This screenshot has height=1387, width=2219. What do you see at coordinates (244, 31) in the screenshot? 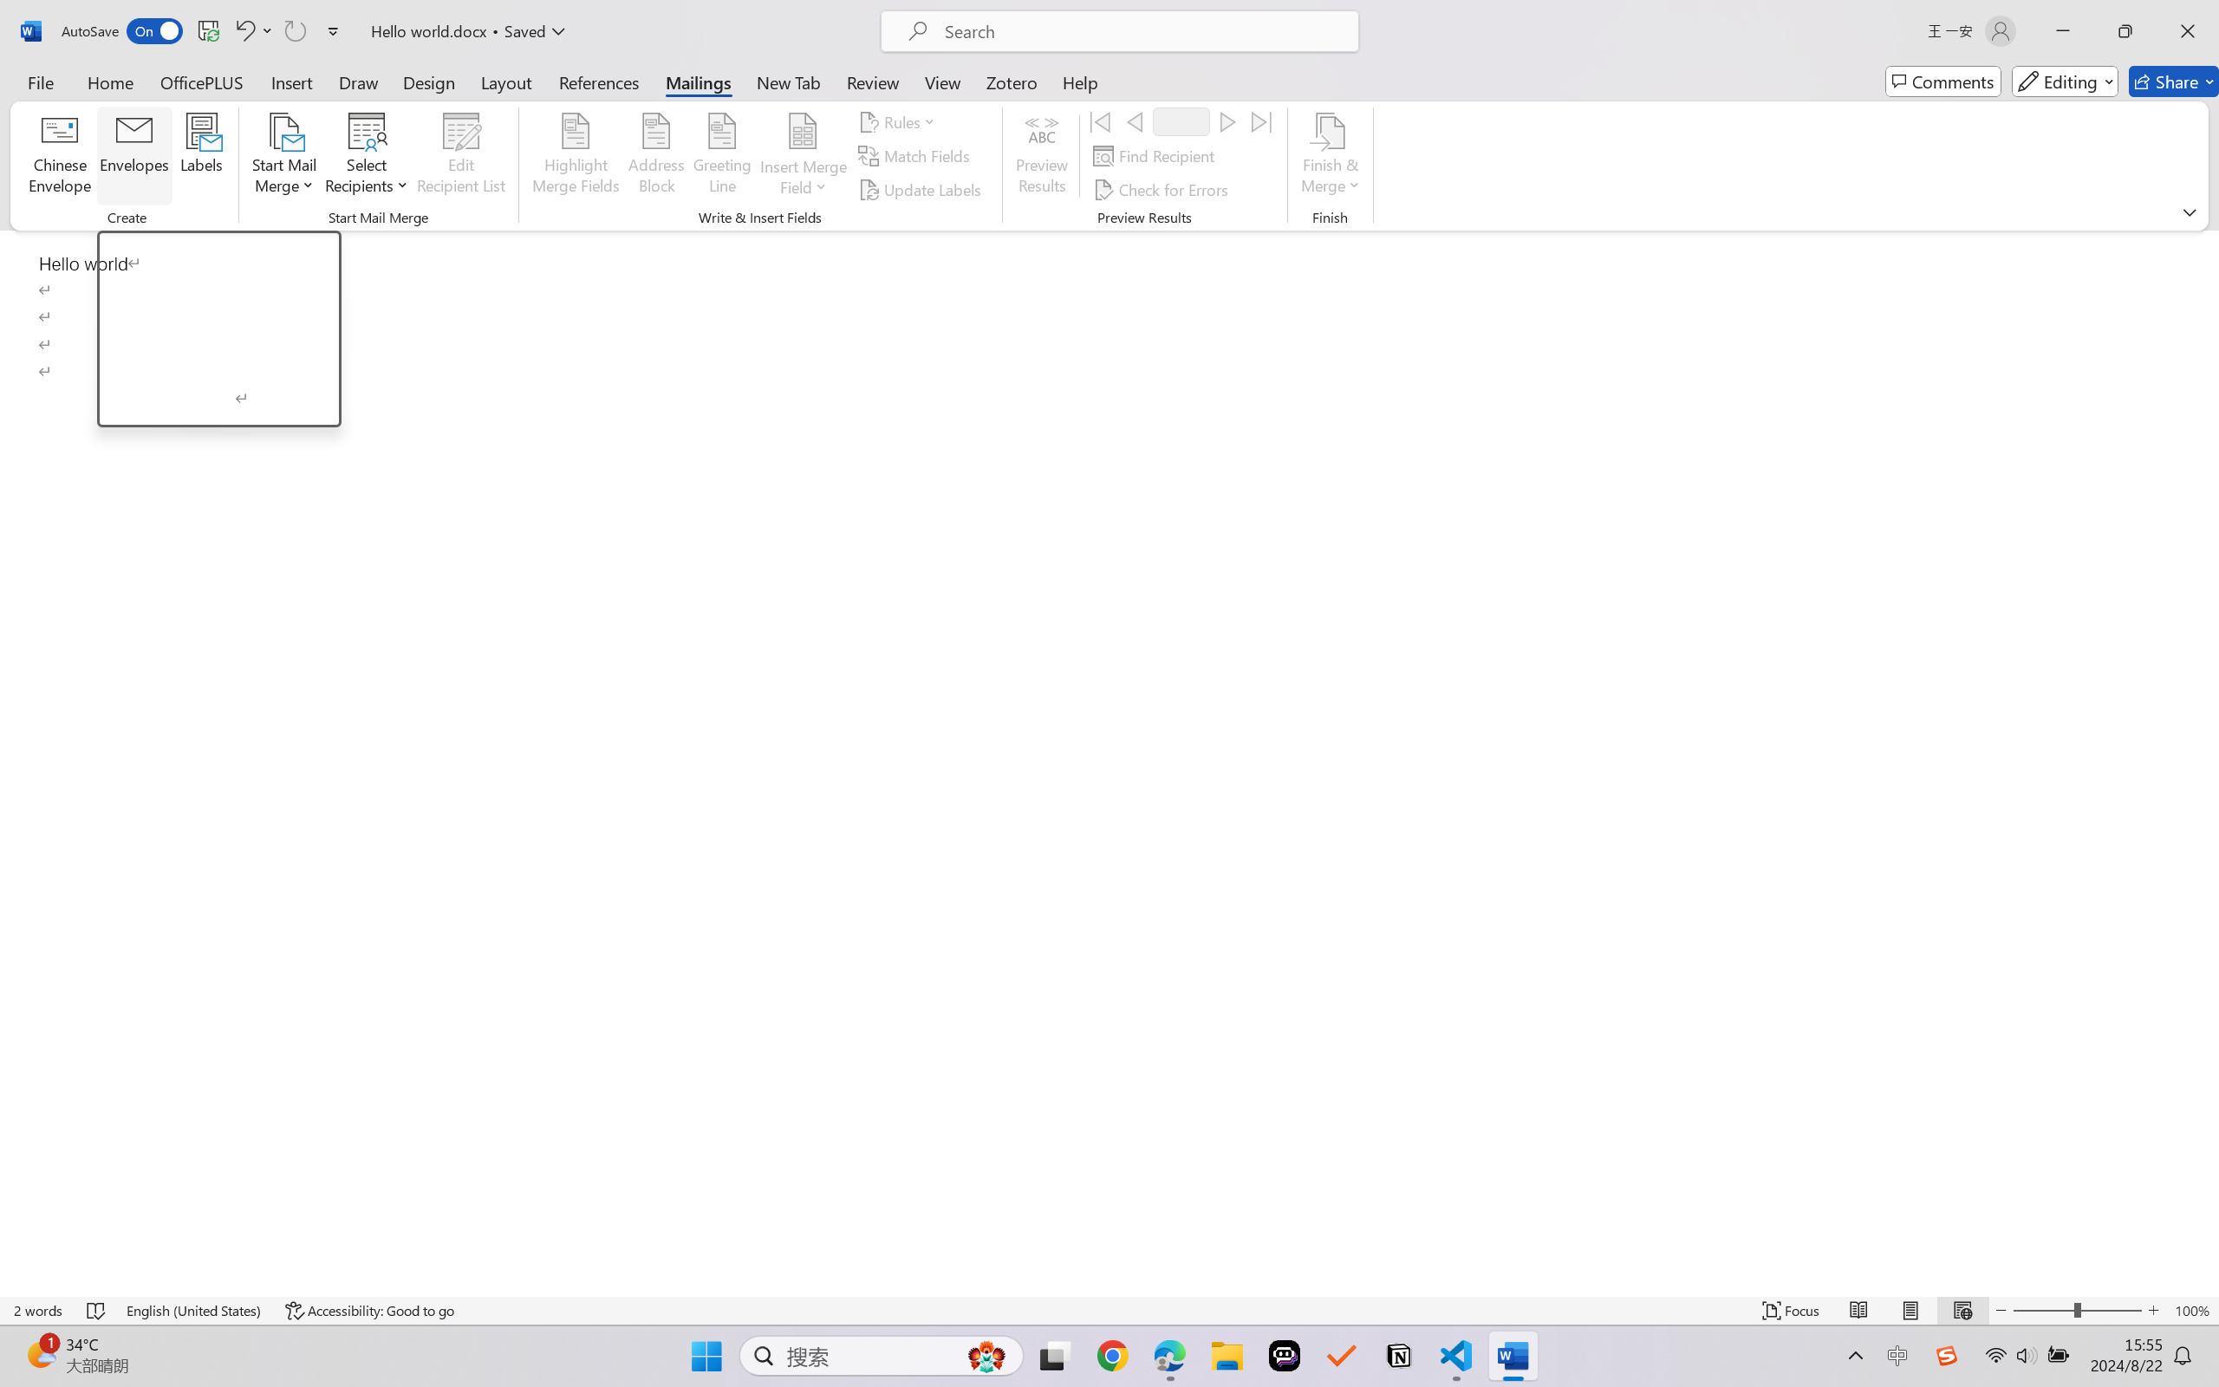
I see `Undo Click and Type Formatting` at bounding box center [244, 31].